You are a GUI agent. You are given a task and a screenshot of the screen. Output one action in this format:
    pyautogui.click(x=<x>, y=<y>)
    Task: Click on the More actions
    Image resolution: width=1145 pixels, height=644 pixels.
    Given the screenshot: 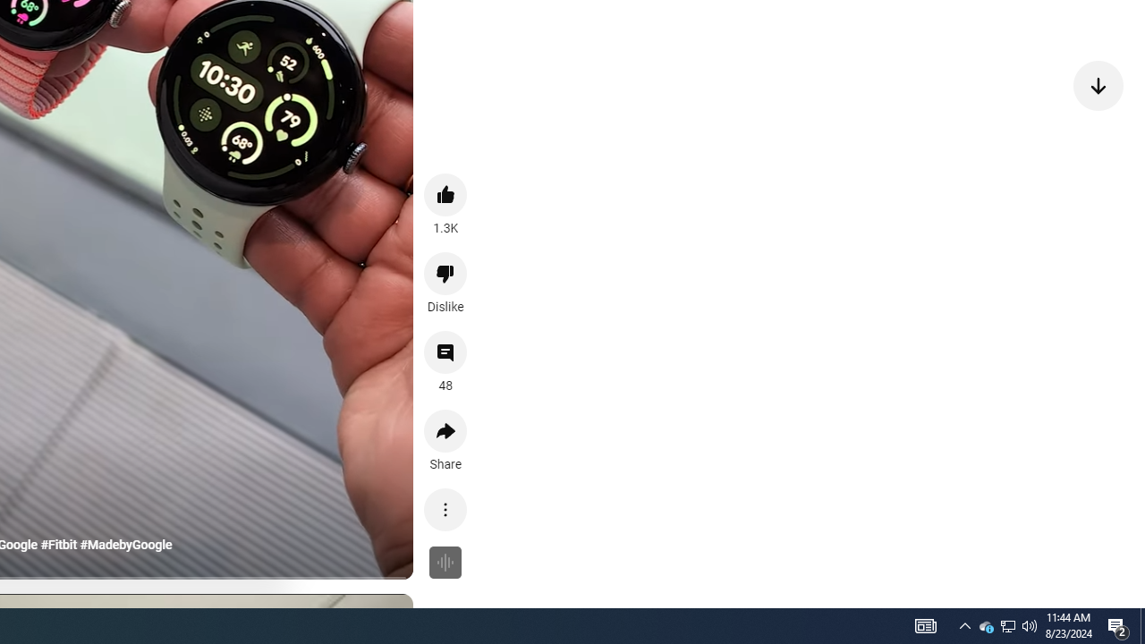 What is the action you would take?
    pyautogui.click(x=445, y=510)
    